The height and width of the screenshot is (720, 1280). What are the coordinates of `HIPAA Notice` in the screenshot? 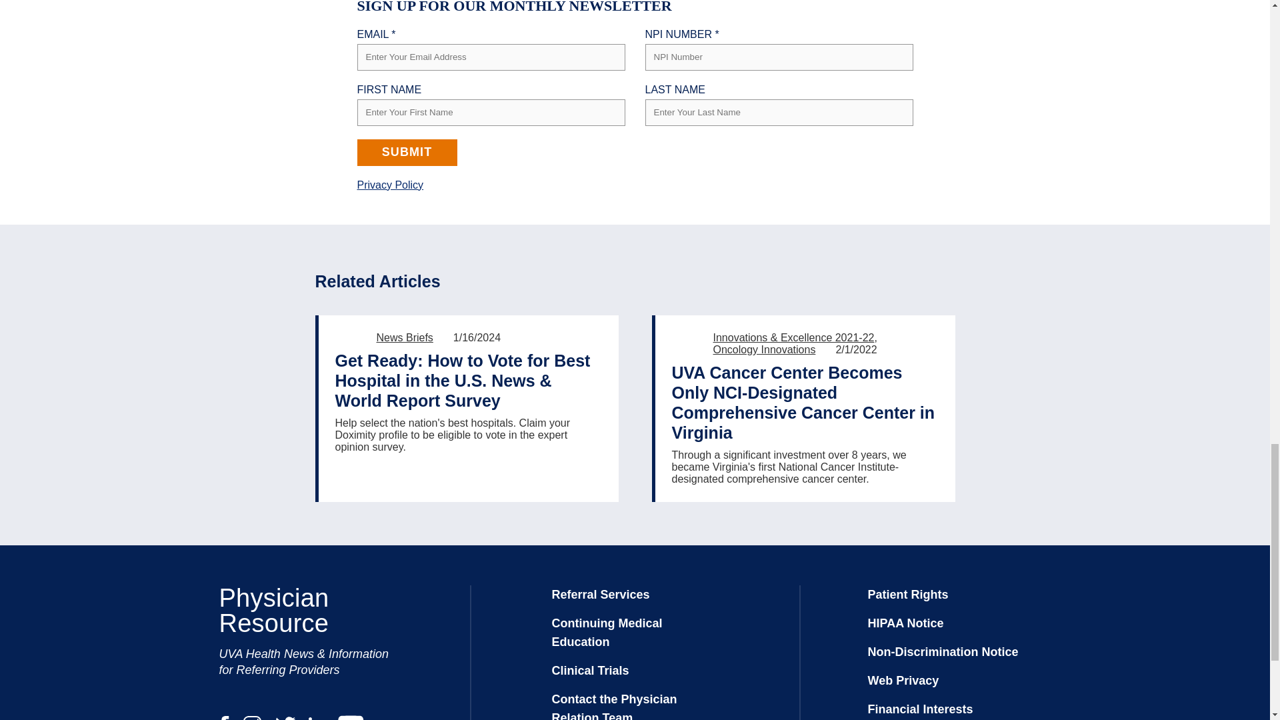 It's located at (905, 623).